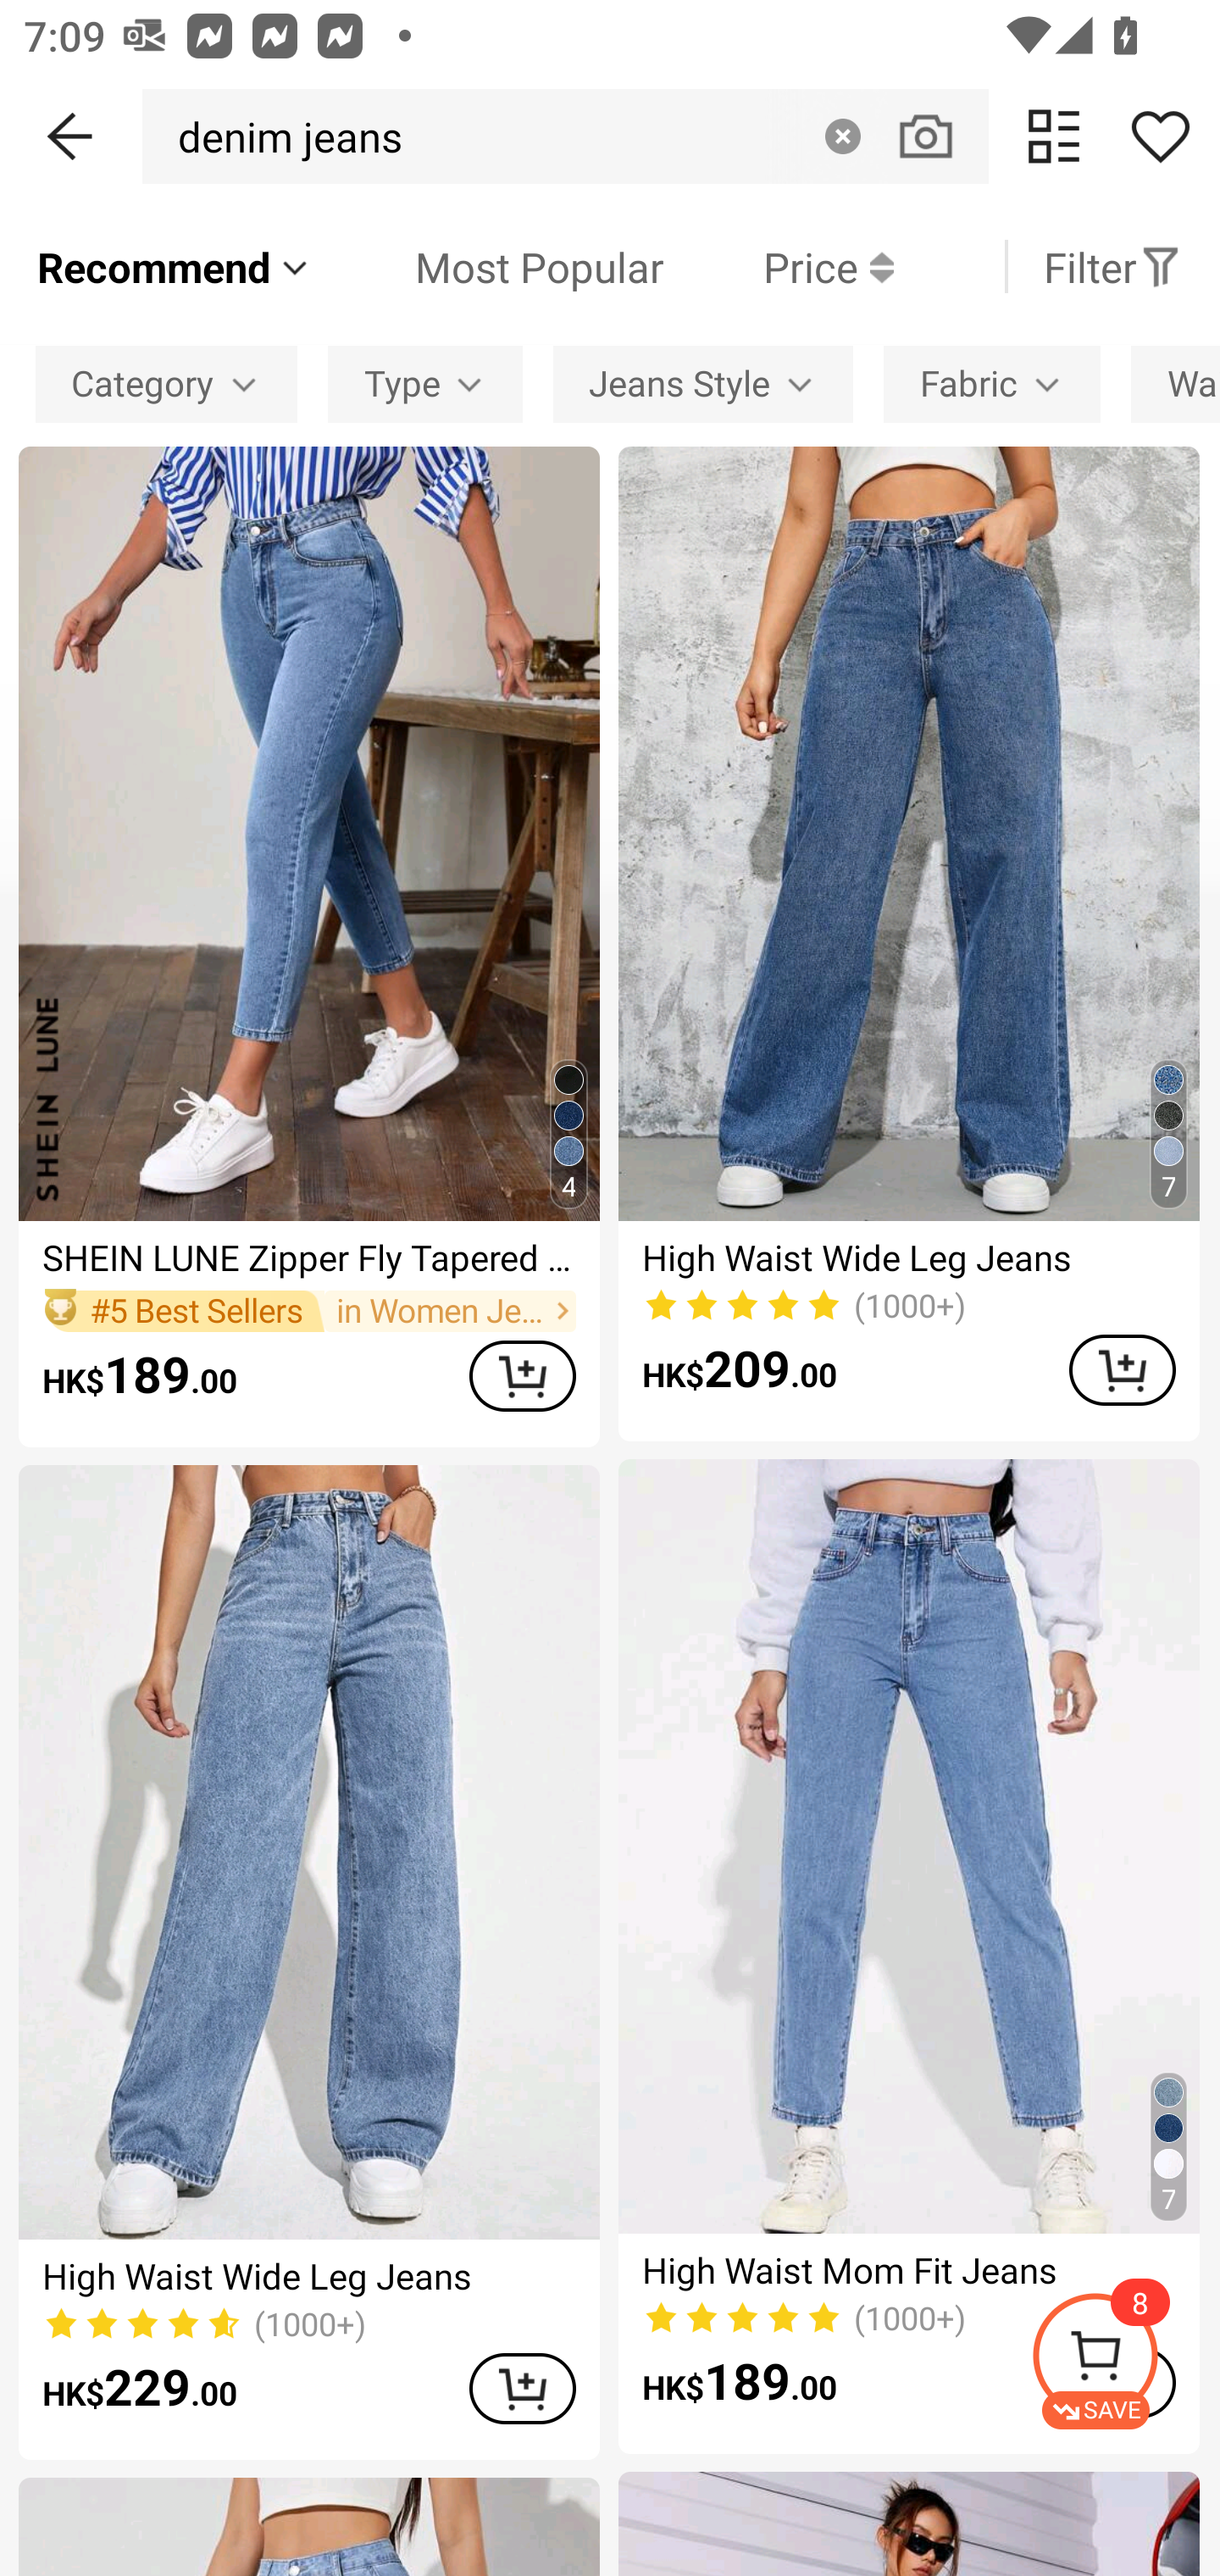 This screenshot has width=1220, height=2576. What do you see at coordinates (1160, 136) in the screenshot?
I see `Share` at bounding box center [1160, 136].